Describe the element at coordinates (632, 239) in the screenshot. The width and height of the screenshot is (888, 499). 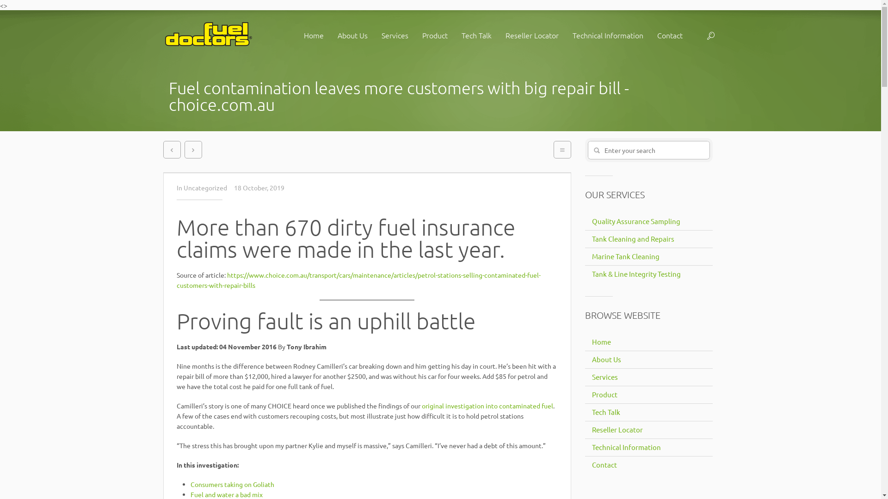
I see `Tank Cleaning and Repairs` at that location.